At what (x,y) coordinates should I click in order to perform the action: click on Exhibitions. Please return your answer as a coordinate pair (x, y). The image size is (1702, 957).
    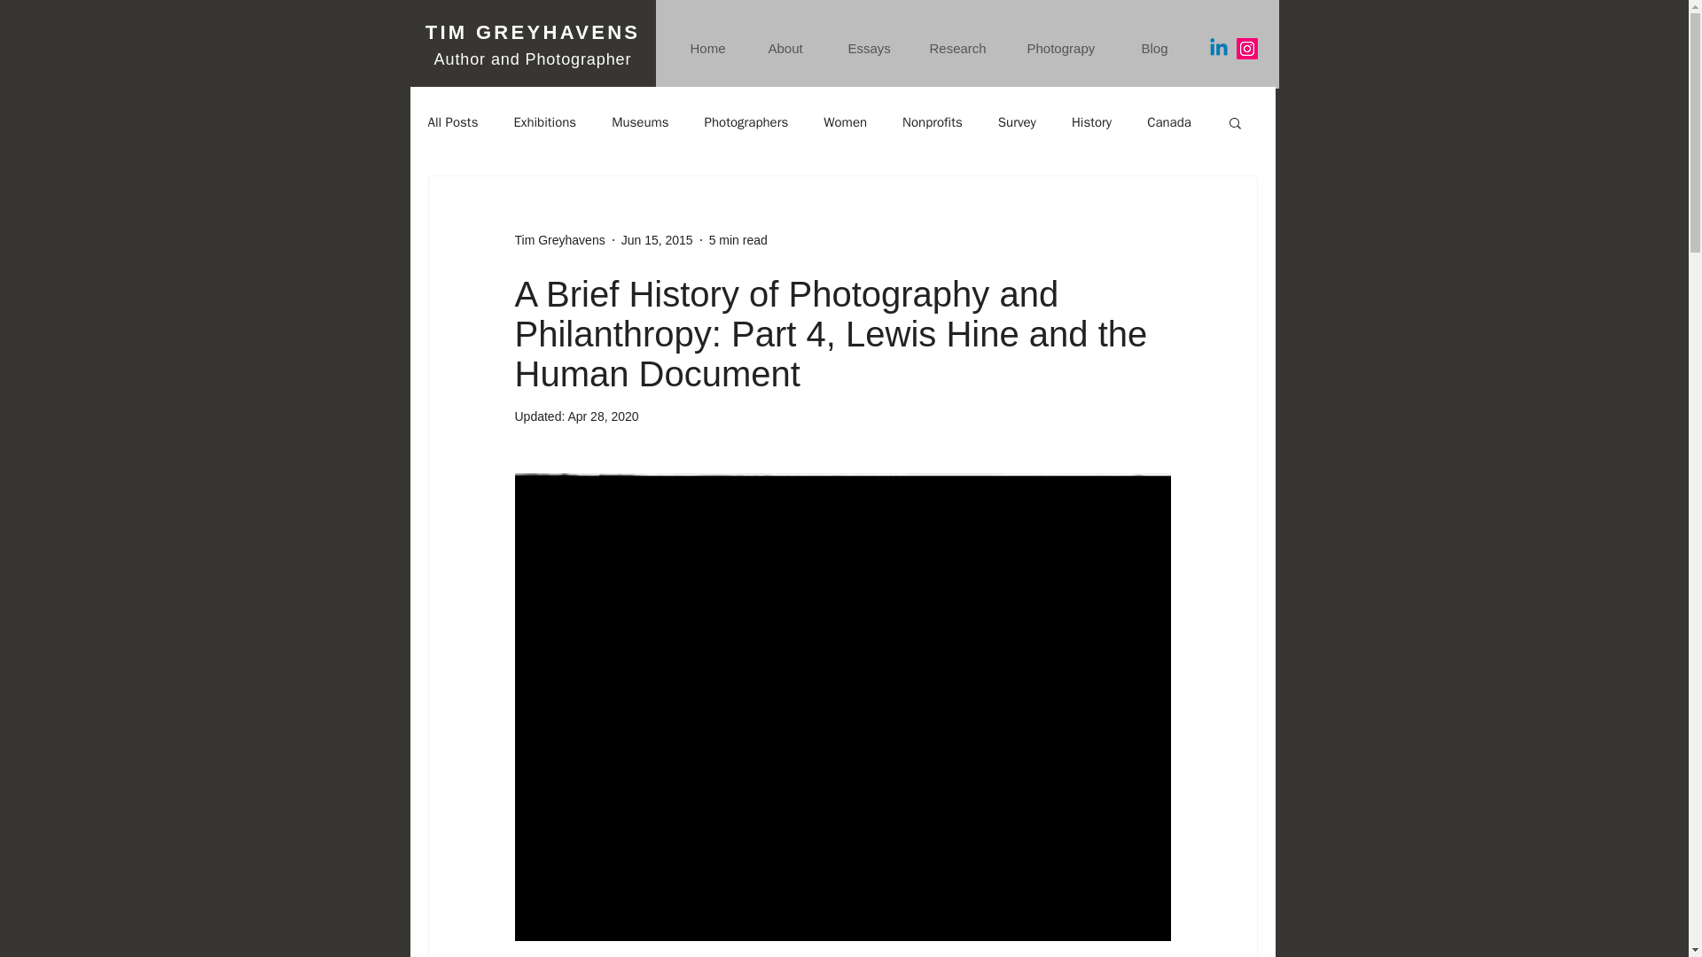
    Looking at the image, I should click on (544, 121).